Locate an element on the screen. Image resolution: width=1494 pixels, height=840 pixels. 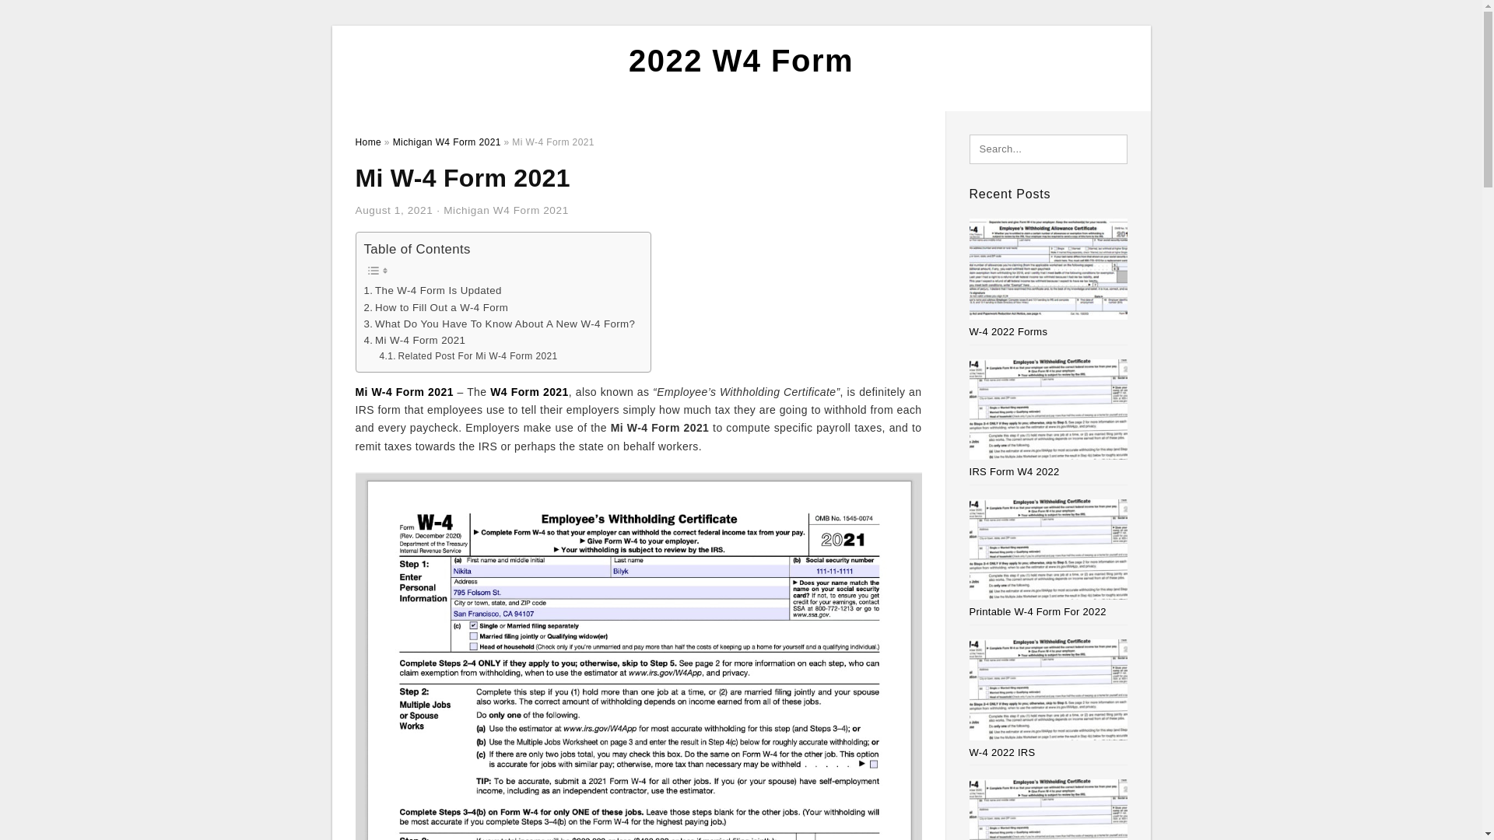
Related Post For Mi W-4 Form 2021 is located at coordinates (468, 356).